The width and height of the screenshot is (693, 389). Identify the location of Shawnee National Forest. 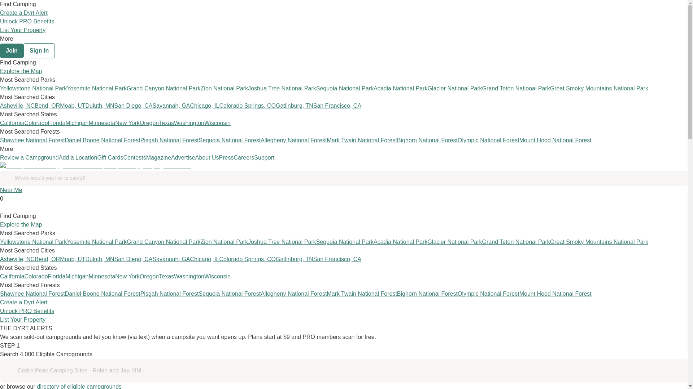
(32, 140).